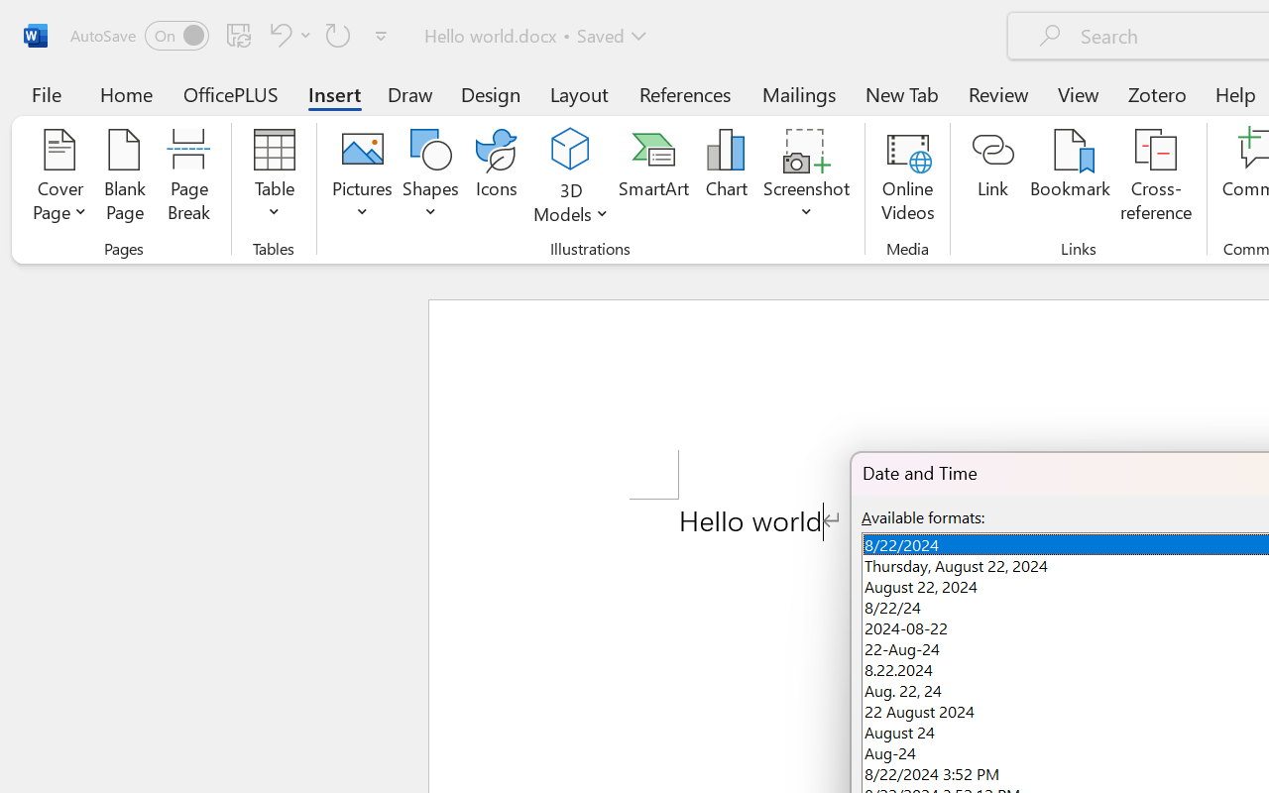 The height and width of the screenshot is (793, 1269). What do you see at coordinates (31, 113) in the screenshot?
I see `Spelling...` at bounding box center [31, 113].